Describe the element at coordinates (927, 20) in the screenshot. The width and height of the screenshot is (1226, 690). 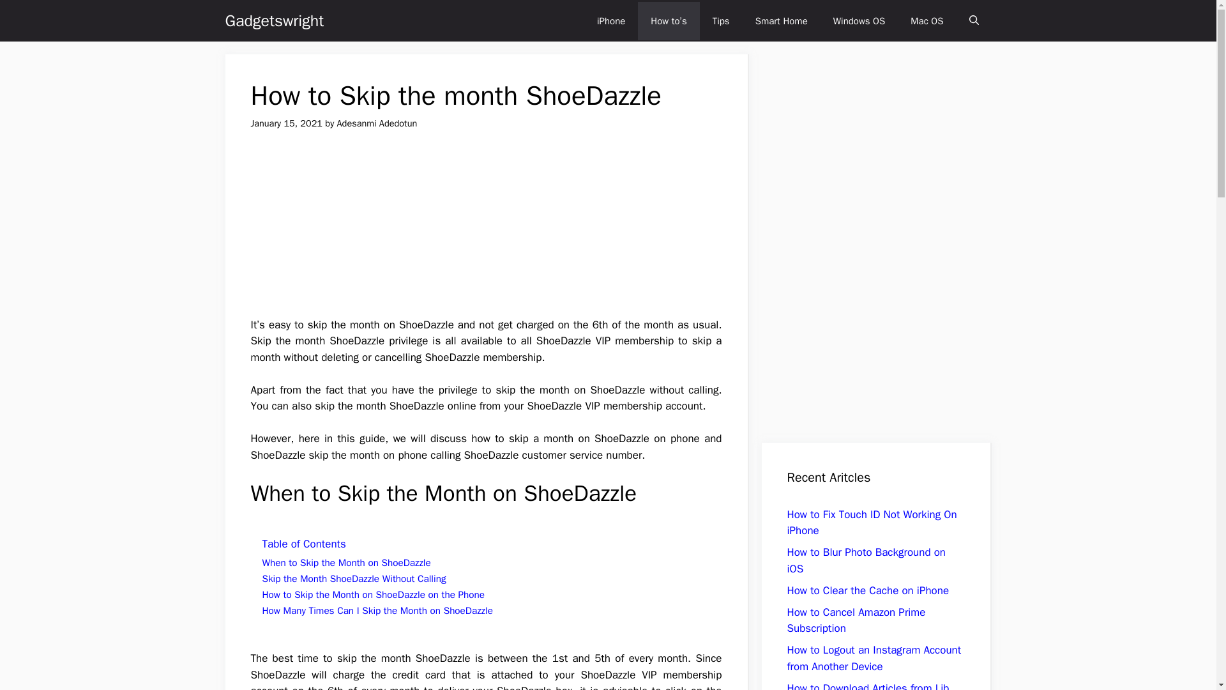
I see `Mac OS` at that location.